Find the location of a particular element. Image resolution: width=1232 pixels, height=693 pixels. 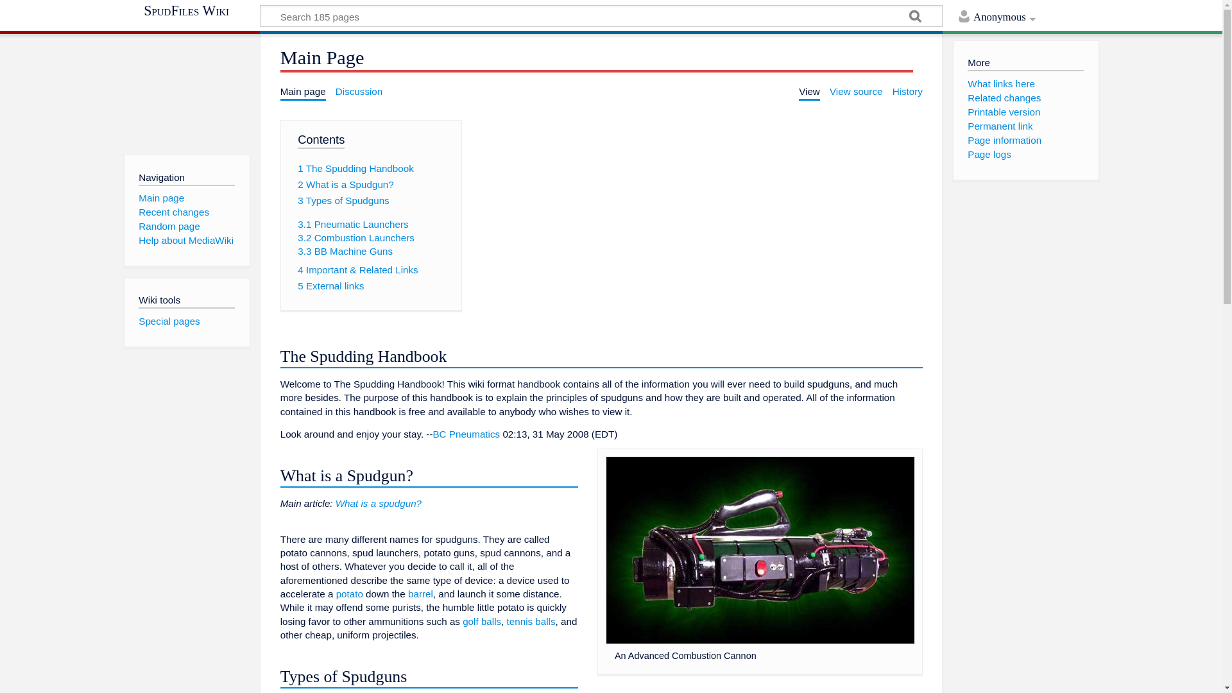

5 External links is located at coordinates (330, 286).